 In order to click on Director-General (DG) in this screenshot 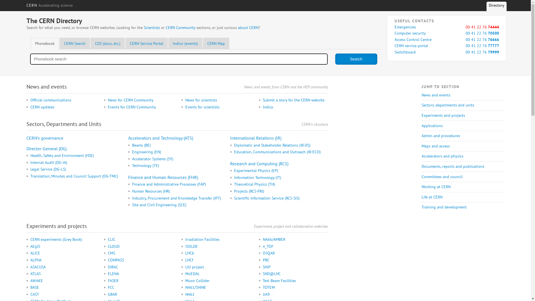, I will do `click(47, 149)`.